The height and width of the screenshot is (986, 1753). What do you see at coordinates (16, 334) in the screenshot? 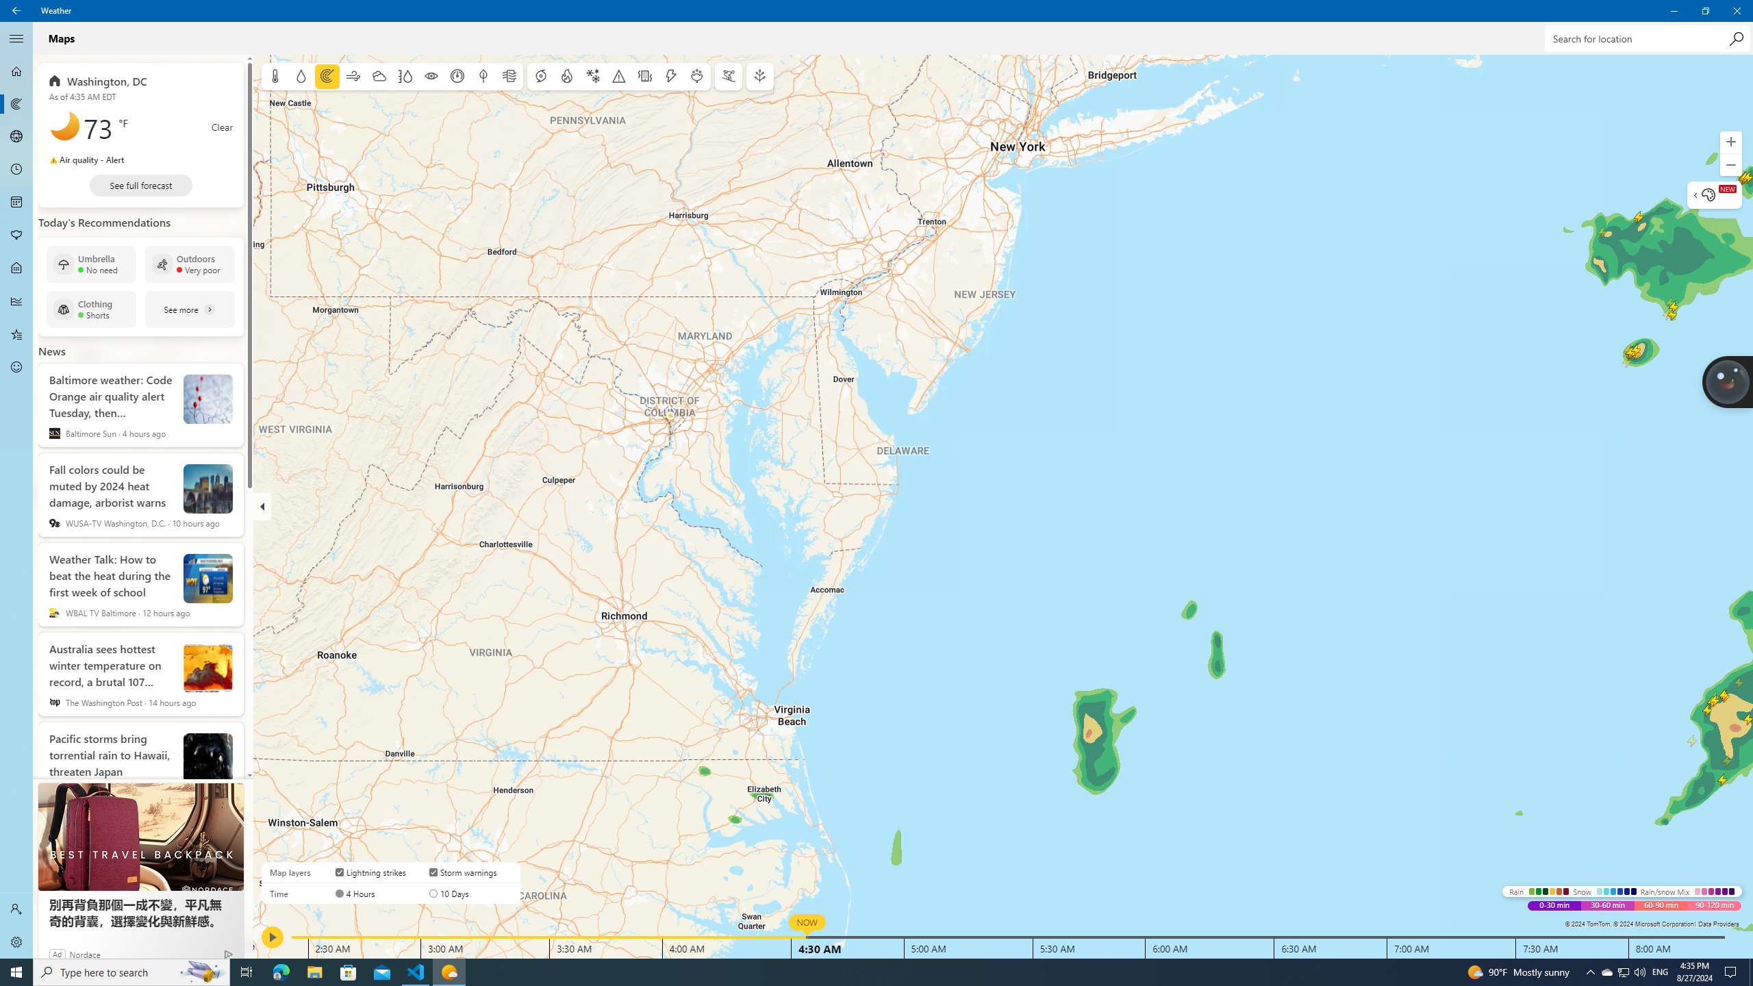
I see `Favorites - Not Selected` at bounding box center [16, 334].